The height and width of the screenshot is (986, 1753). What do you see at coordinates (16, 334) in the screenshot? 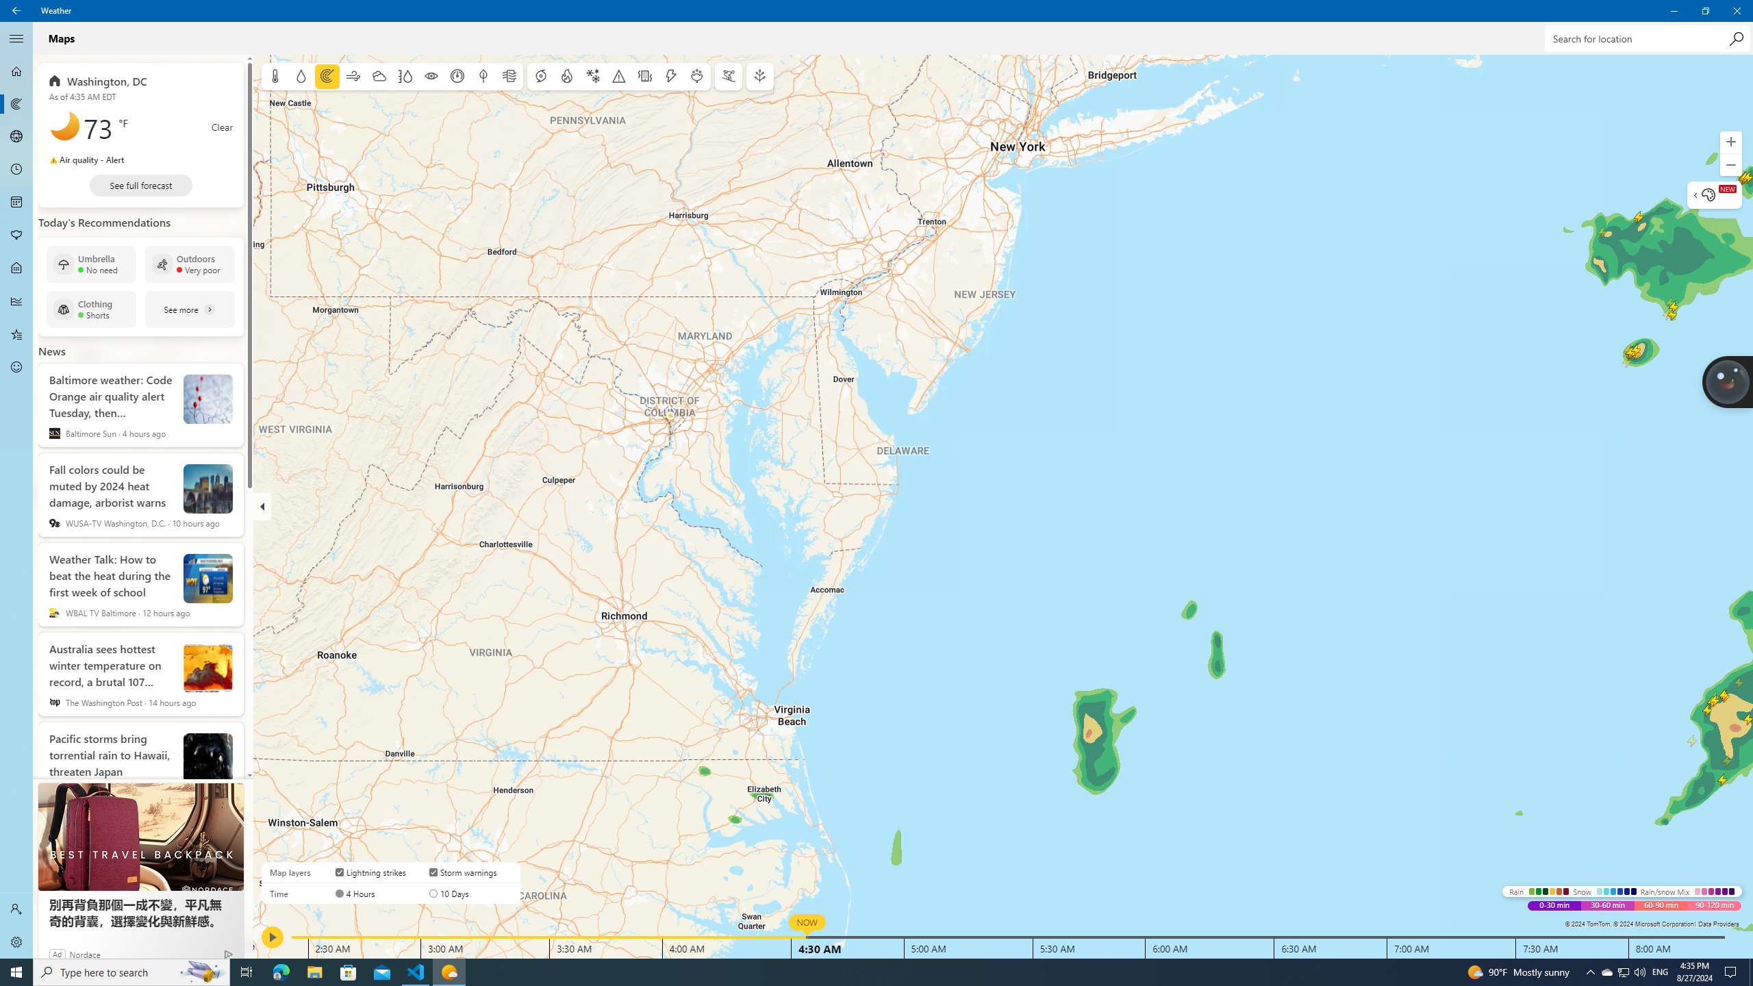
I see `Favorites - Not Selected` at bounding box center [16, 334].